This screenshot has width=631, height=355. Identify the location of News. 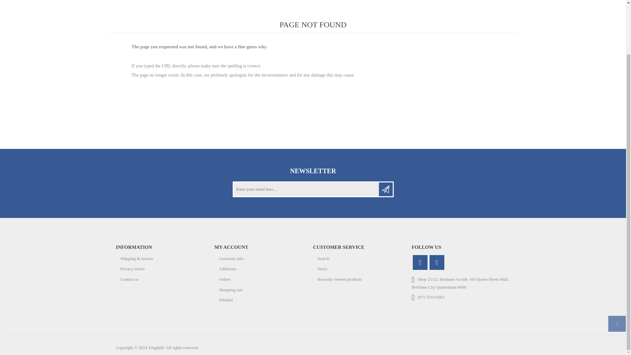
(322, 269).